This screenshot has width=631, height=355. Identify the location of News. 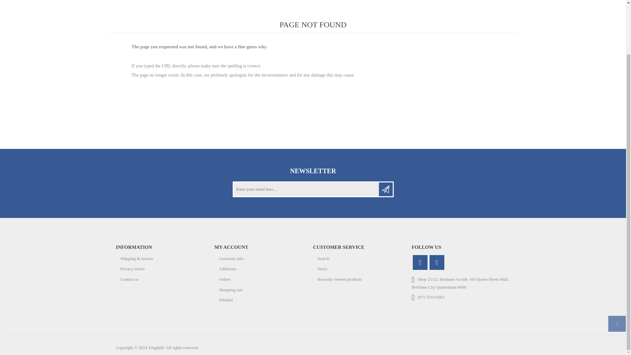
(322, 269).